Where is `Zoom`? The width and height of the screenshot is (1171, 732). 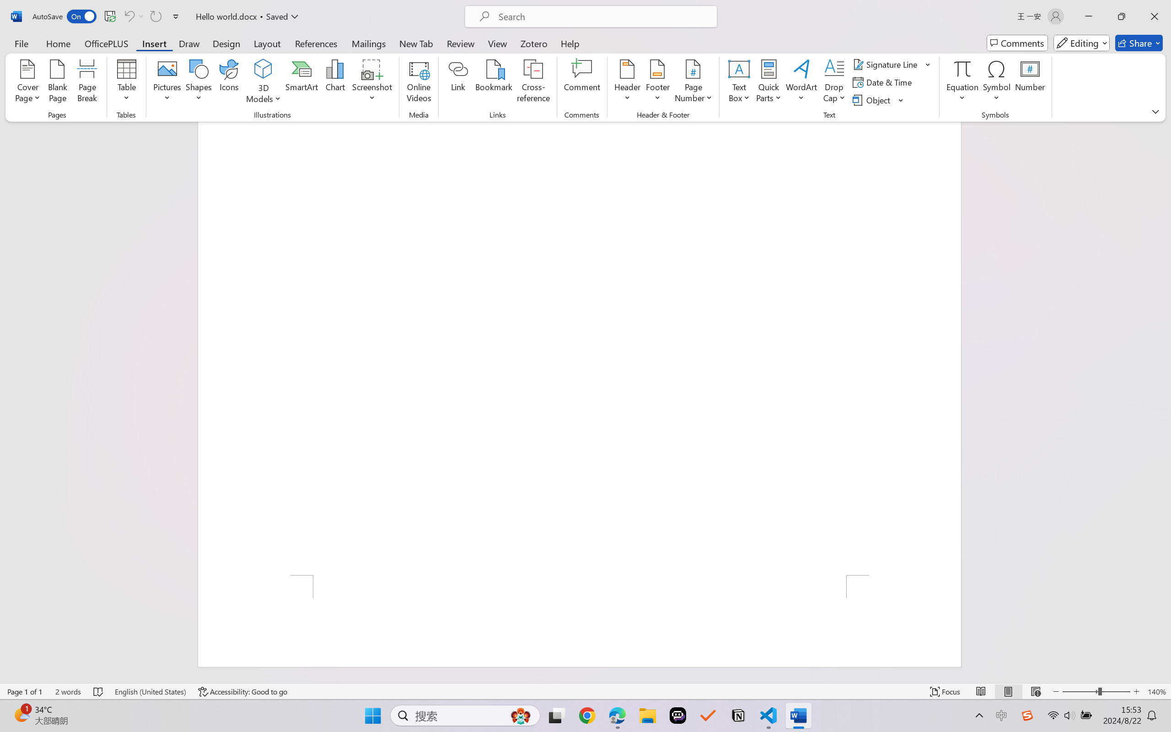 Zoom is located at coordinates (1096, 692).